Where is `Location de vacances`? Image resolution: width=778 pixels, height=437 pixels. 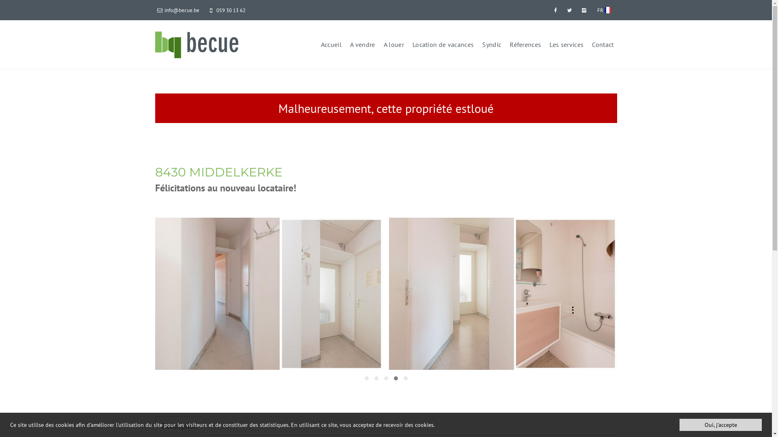 Location de vacances is located at coordinates (443, 45).